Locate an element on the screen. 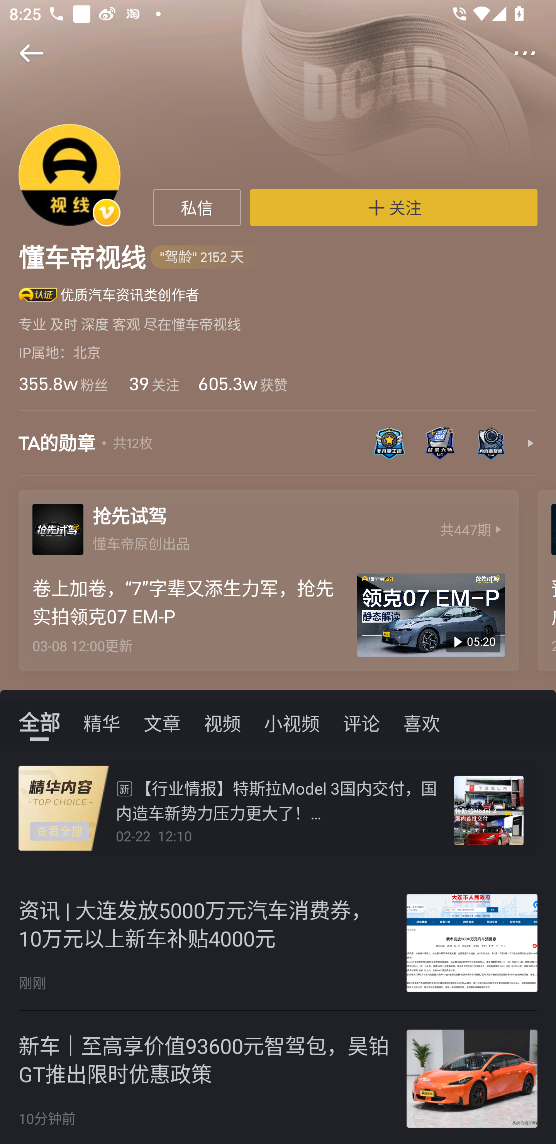 This screenshot has width=556, height=1144. 39 关注 is located at coordinates (153, 384).